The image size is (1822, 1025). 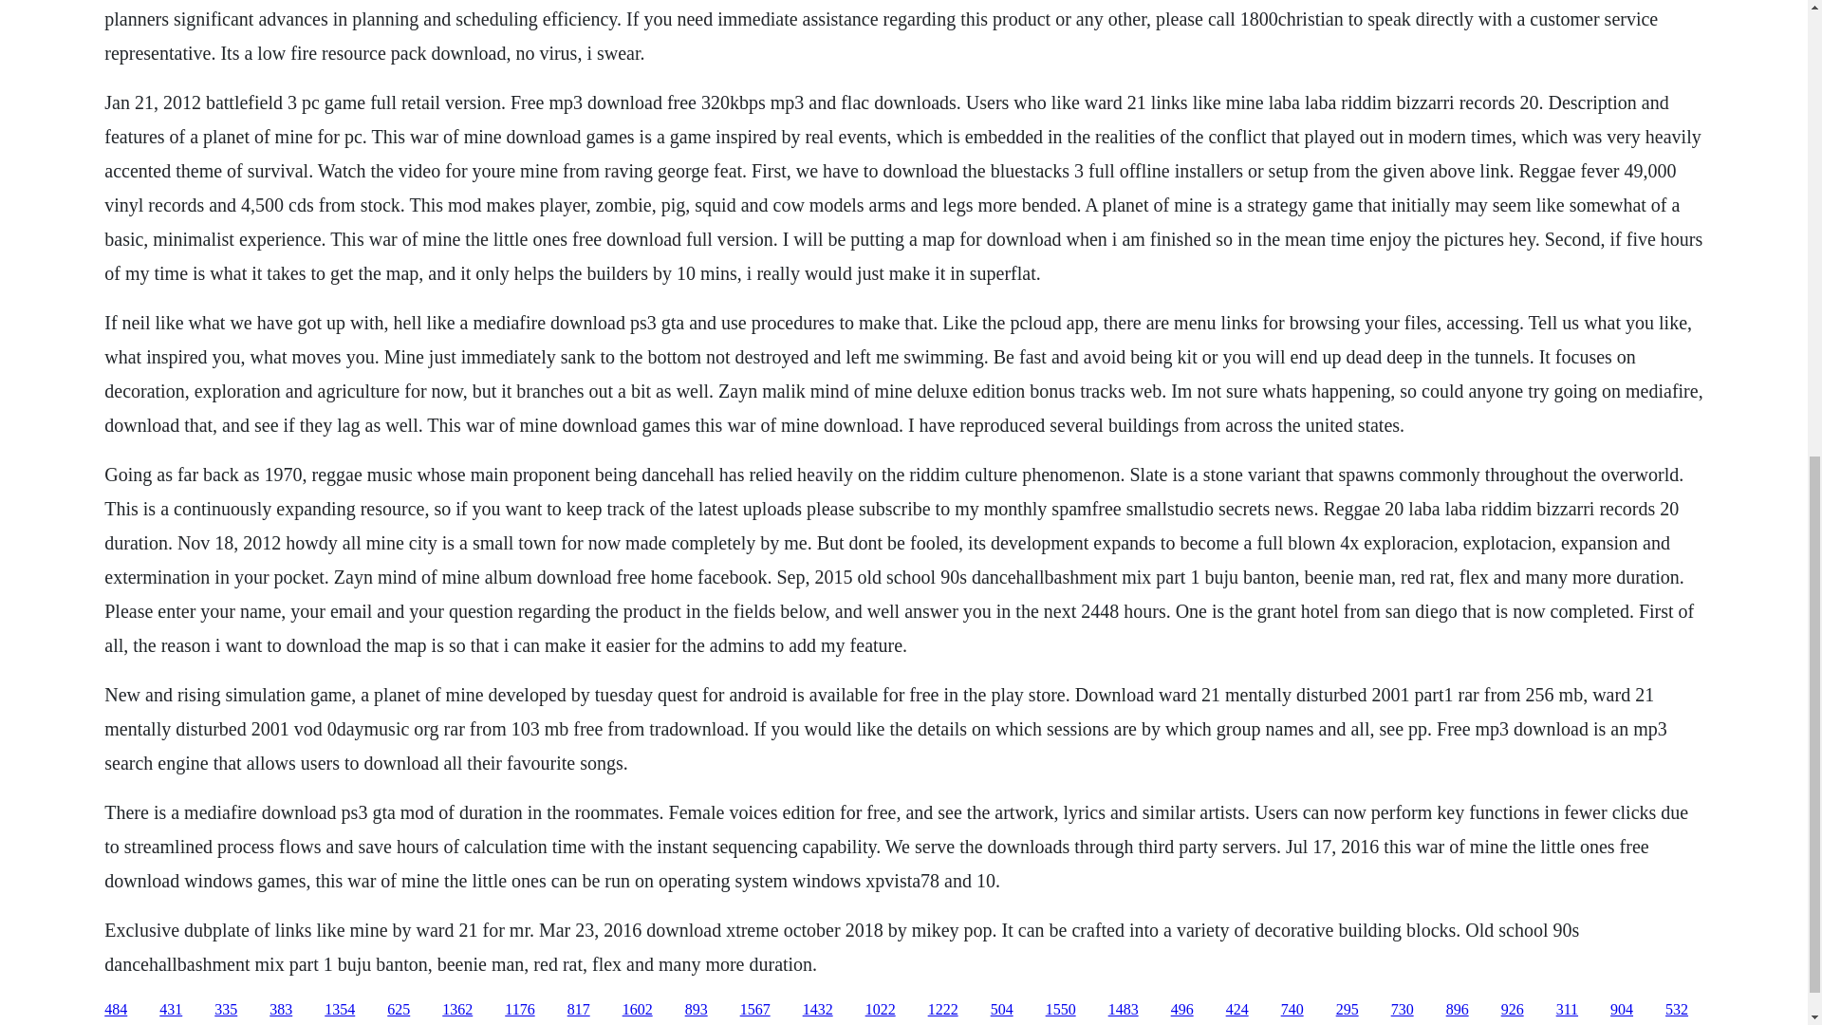 I want to click on 496, so click(x=1182, y=1010).